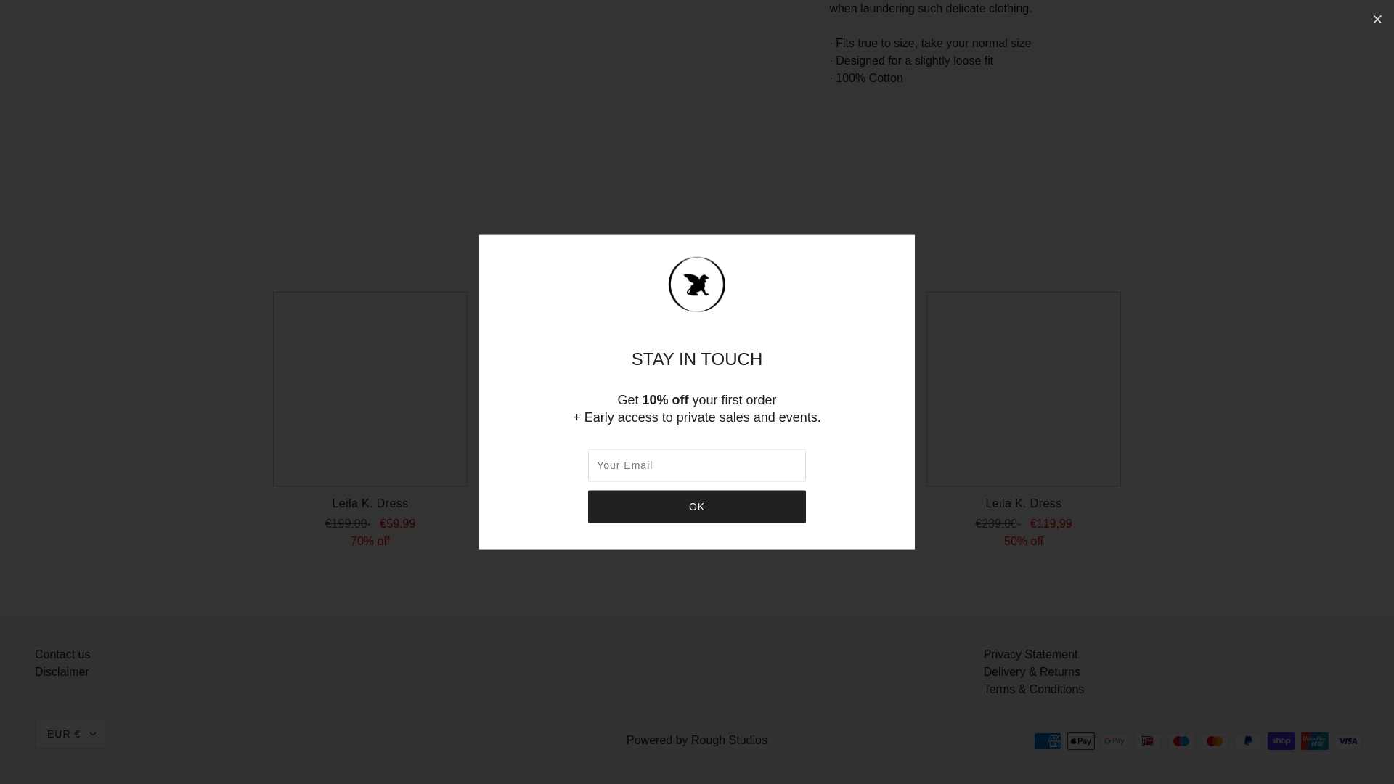  I want to click on Union Pay, so click(1314, 740).